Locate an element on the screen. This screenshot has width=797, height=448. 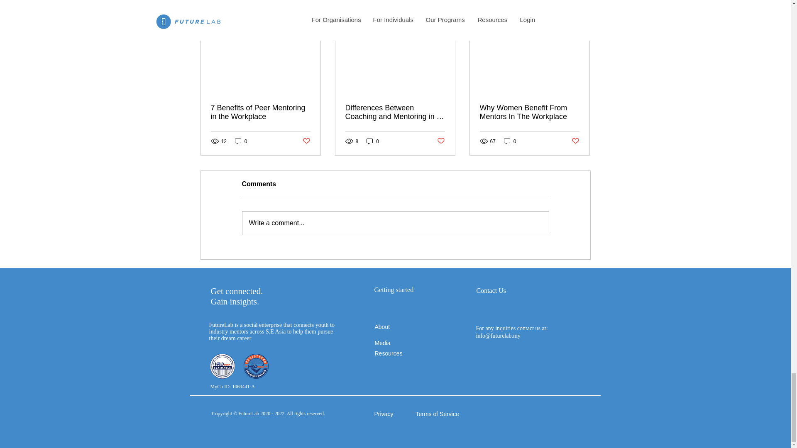
Post not marked as liked is located at coordinates (306, 141).